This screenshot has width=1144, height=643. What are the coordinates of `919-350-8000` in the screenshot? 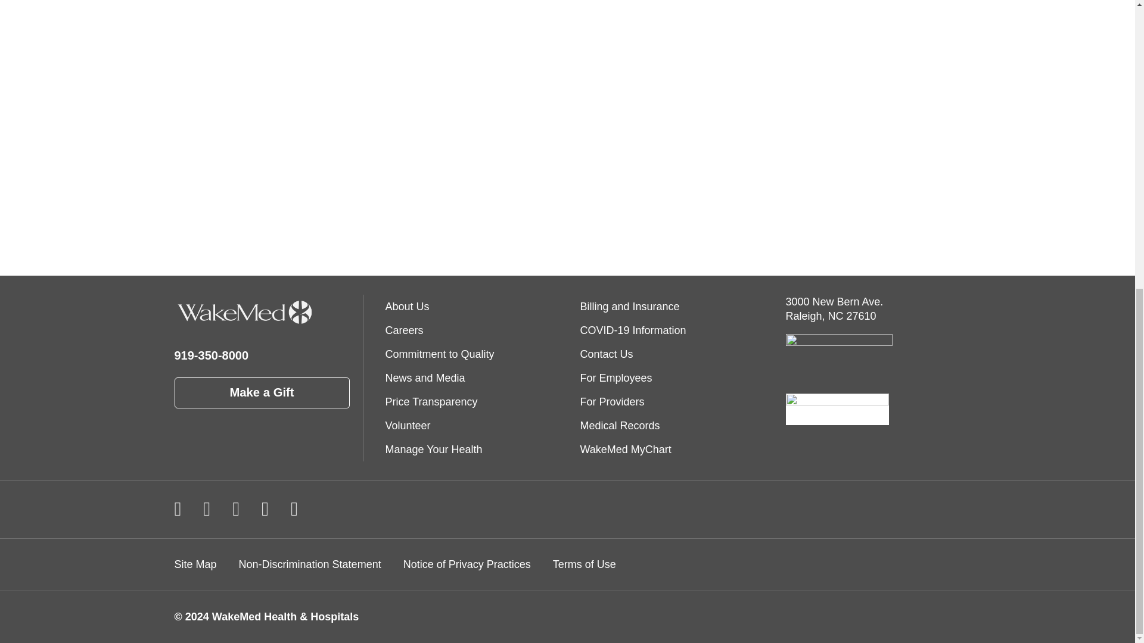 It's located at (211, 355).